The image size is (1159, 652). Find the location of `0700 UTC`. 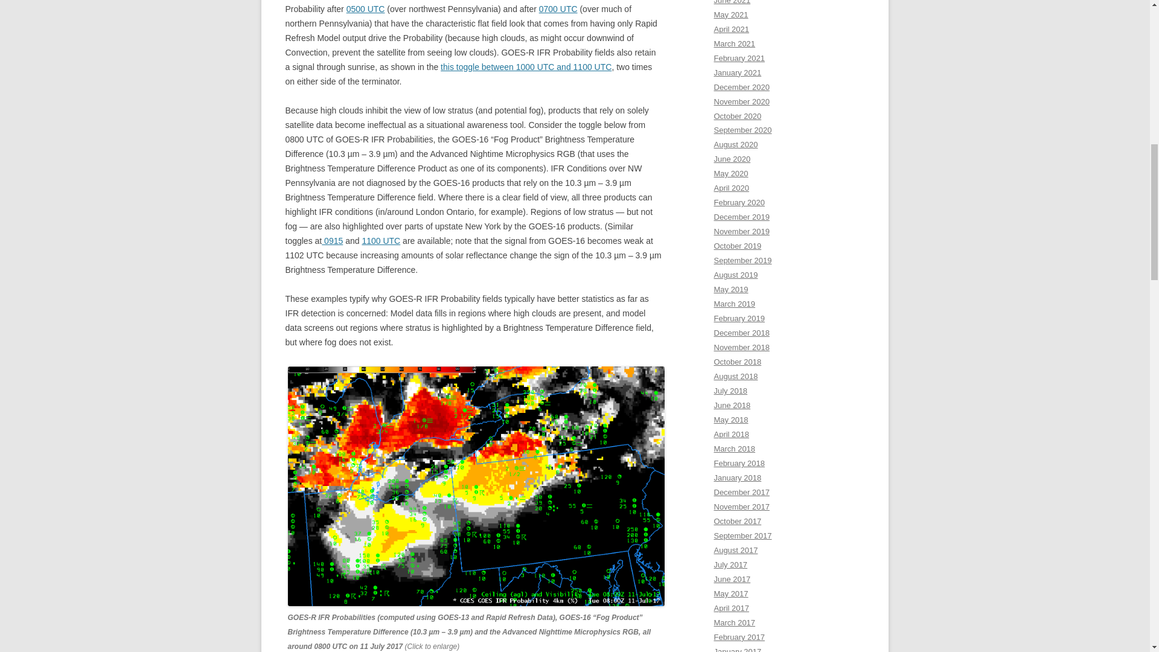

0700 UTC is located at coordinates (558, 8).